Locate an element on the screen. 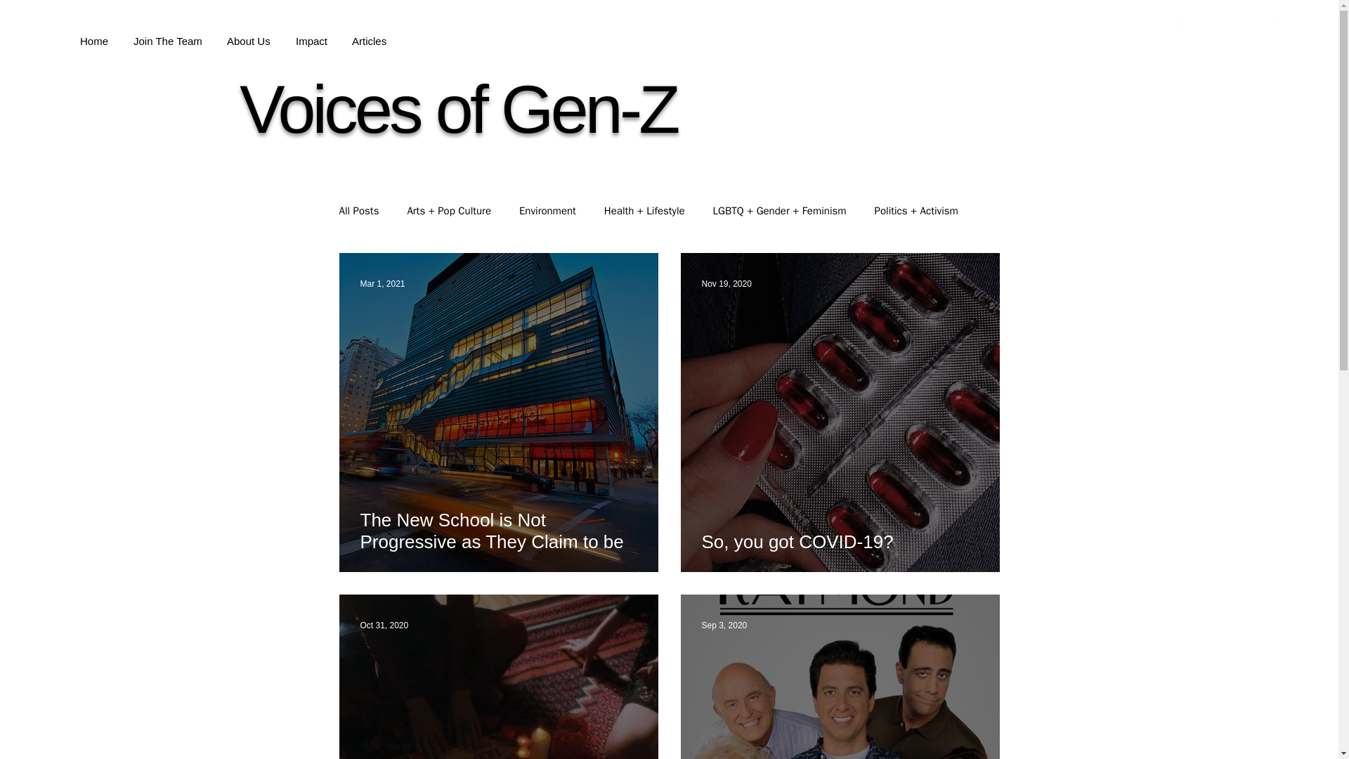  Home is located at coordinates (94, 34).